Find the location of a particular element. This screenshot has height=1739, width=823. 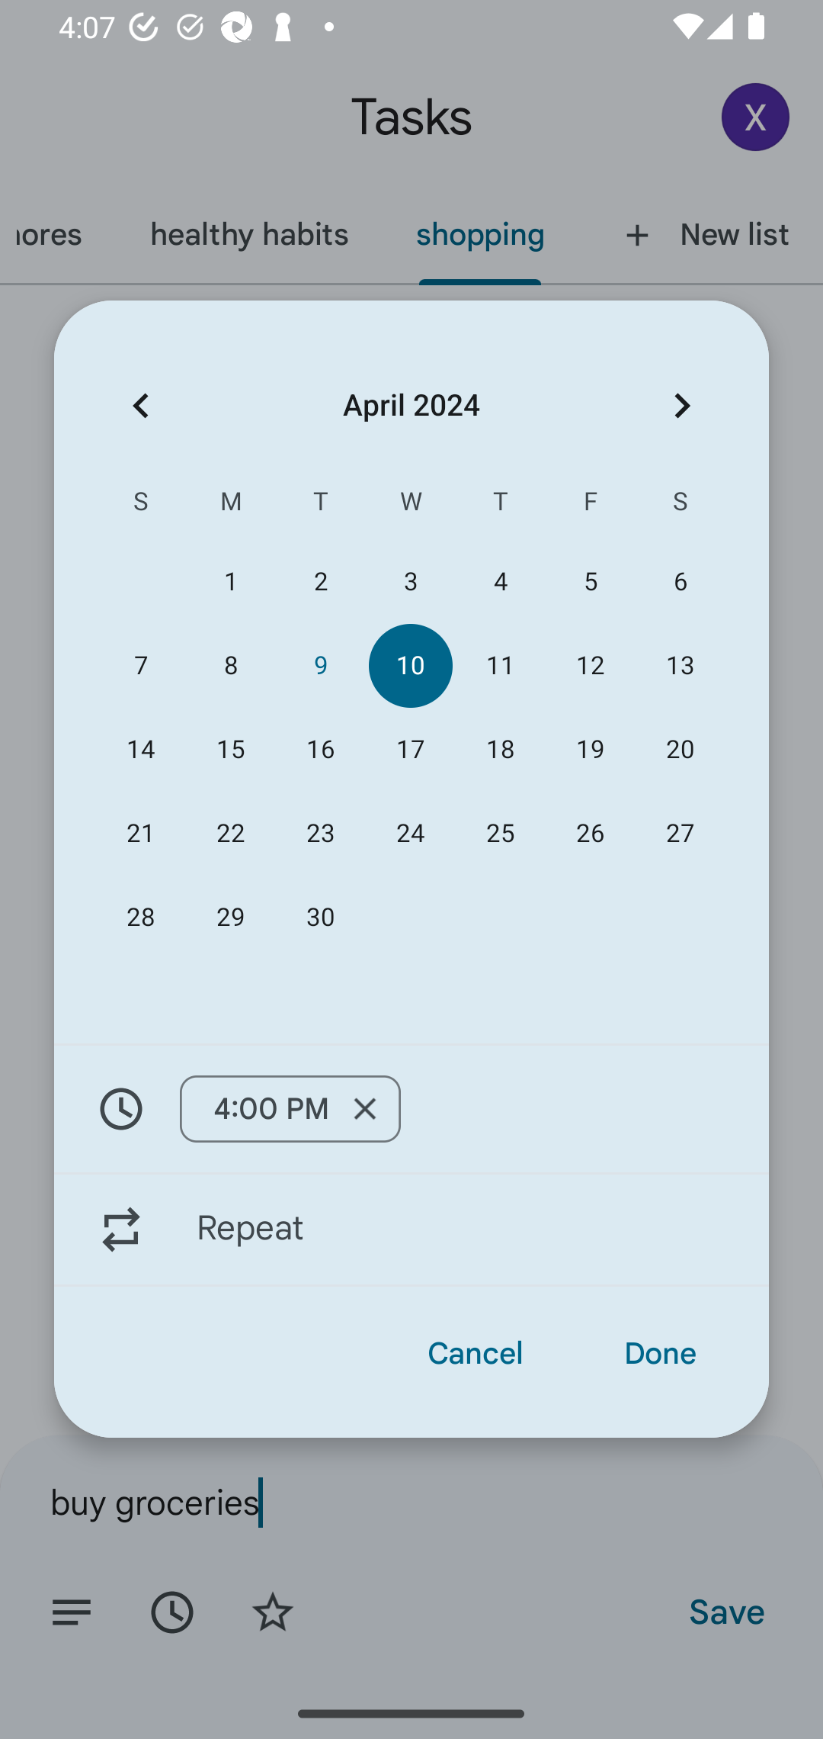

10 10 April 2024 is located at coordinates (410, 665).